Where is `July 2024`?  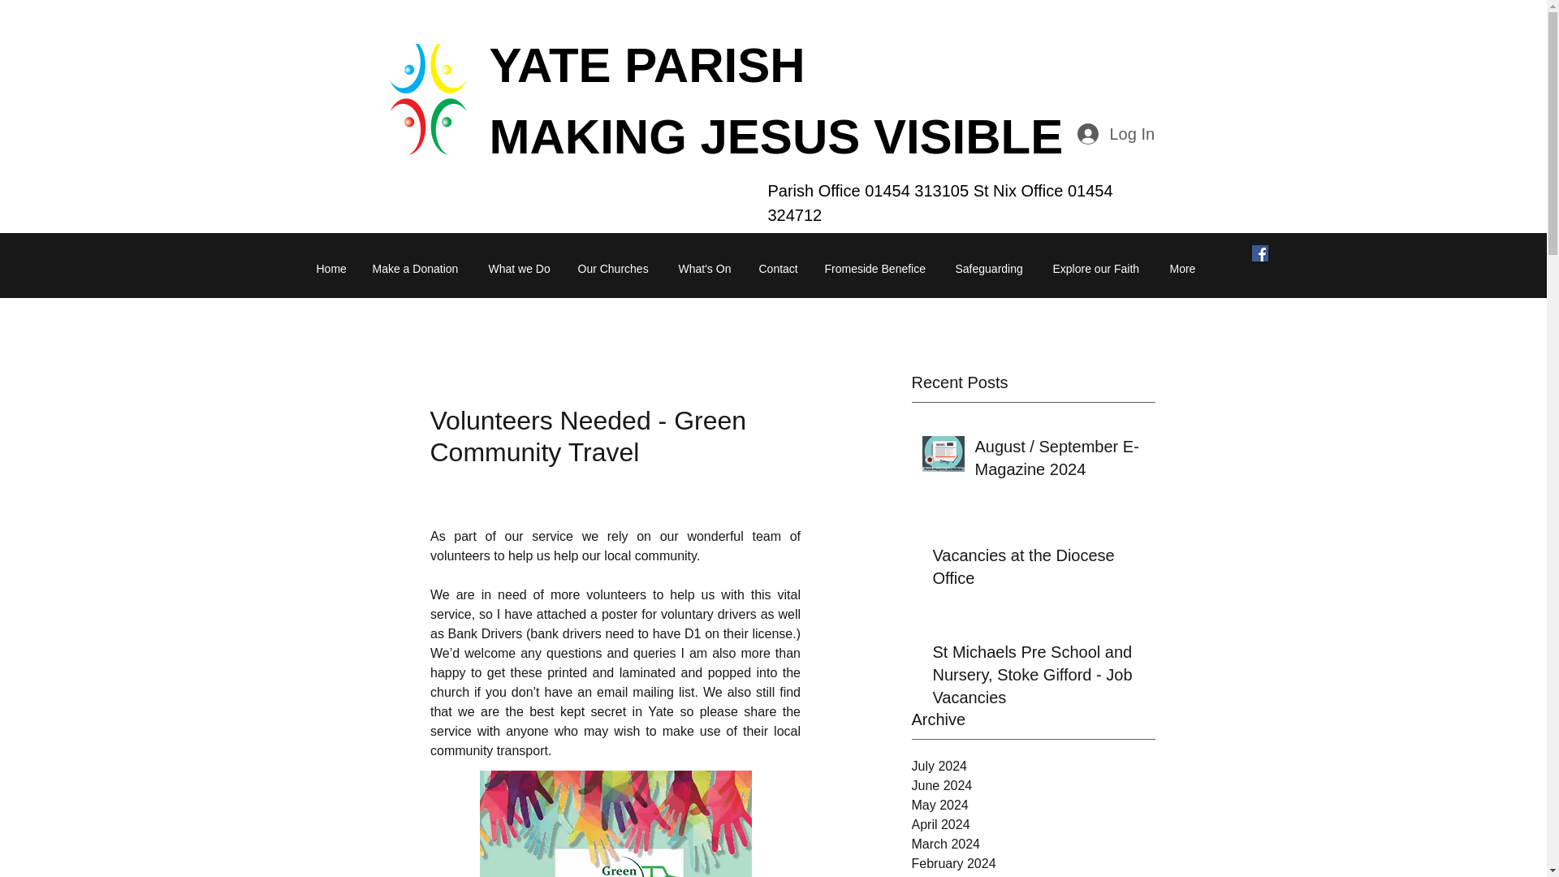 July 2024 is located at coordinates (1033, 767).